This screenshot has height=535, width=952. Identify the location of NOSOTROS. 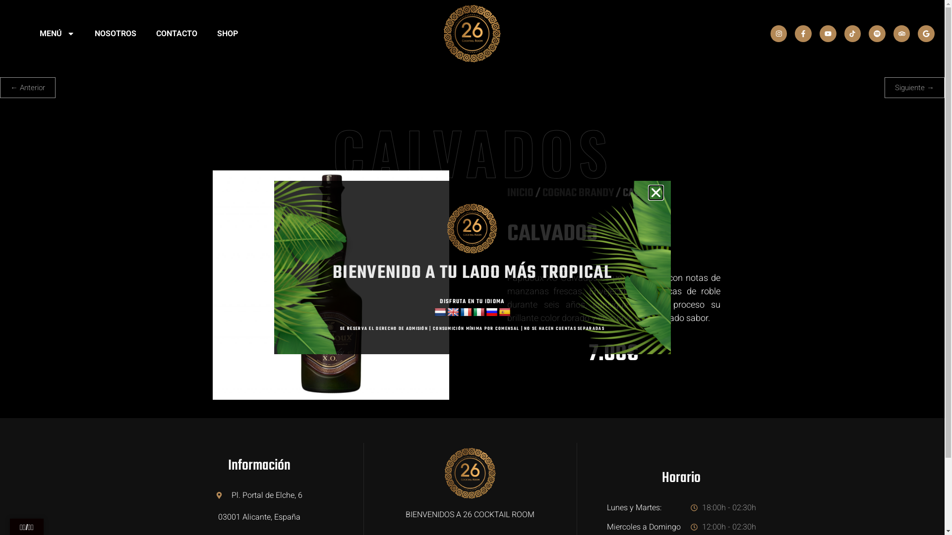
(116, 34).